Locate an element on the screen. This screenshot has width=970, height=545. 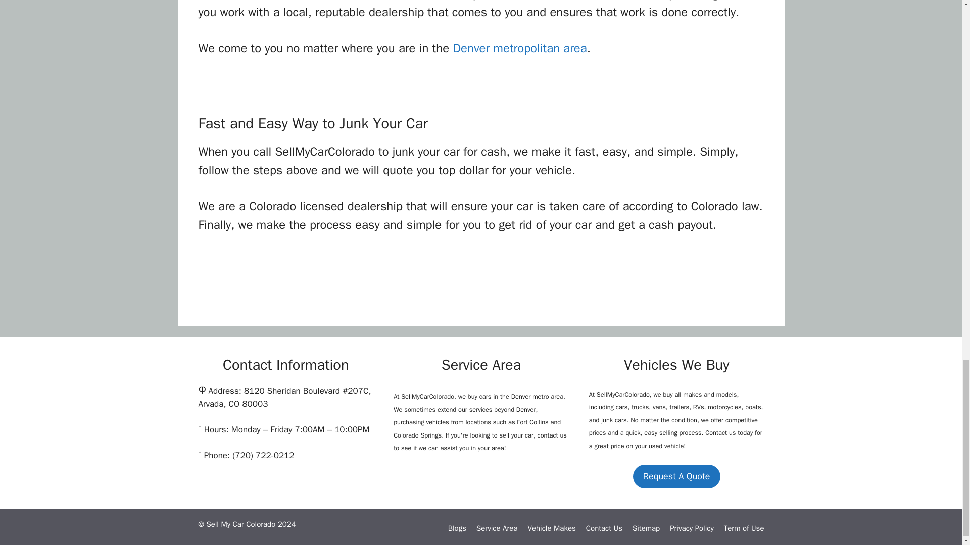
Contact Us is located at coordinates (604, 528).